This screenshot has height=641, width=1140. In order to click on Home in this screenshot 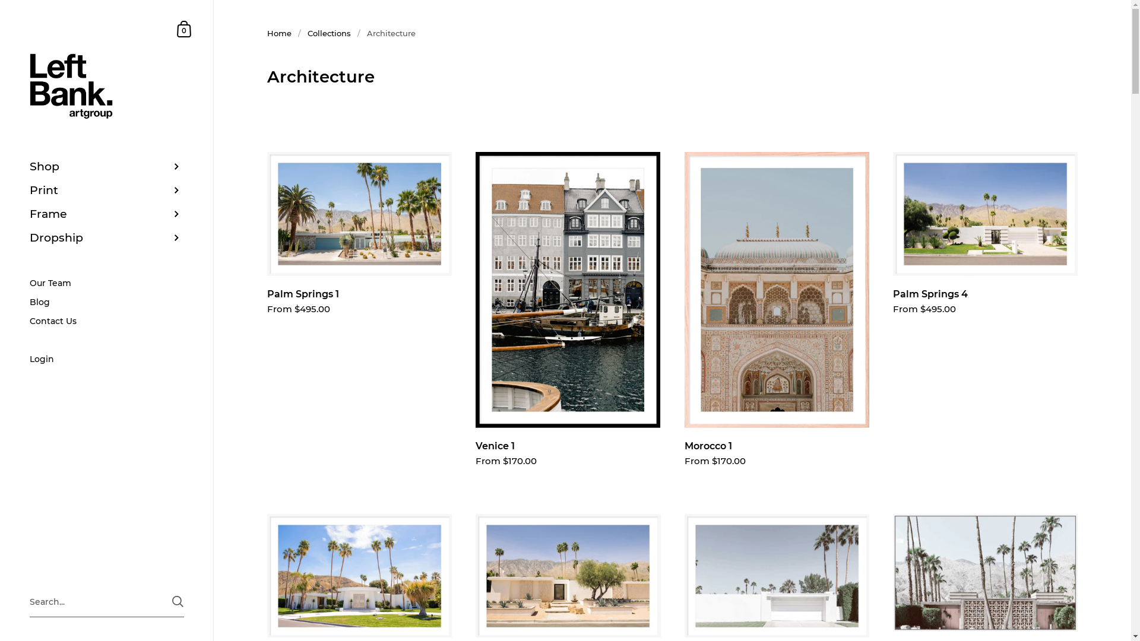, I will do `click(279, 33)`.